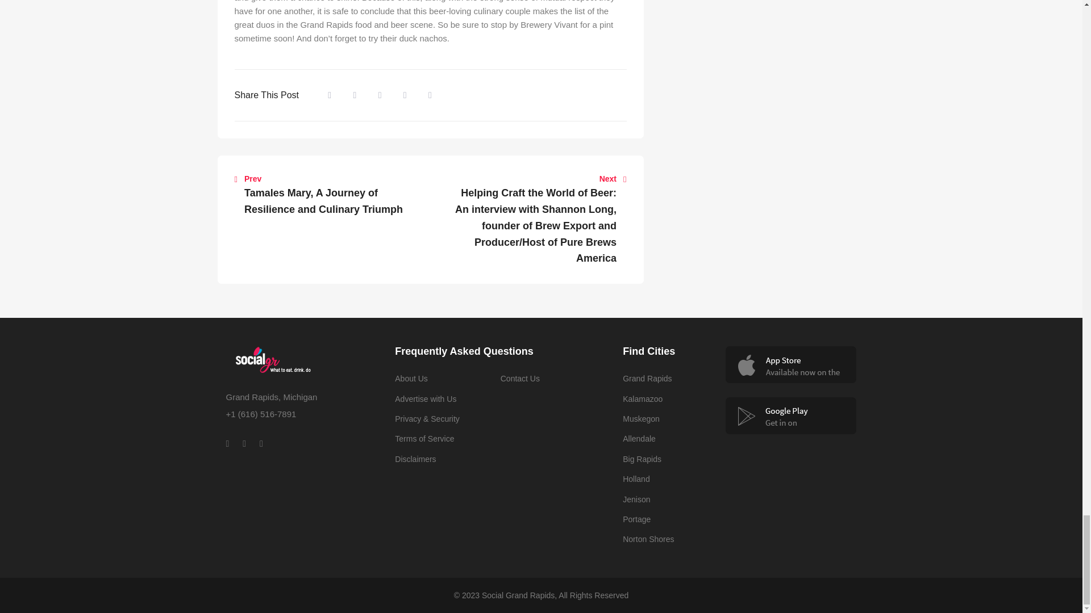  I want to click on Share on facebook, so click(330, 95).